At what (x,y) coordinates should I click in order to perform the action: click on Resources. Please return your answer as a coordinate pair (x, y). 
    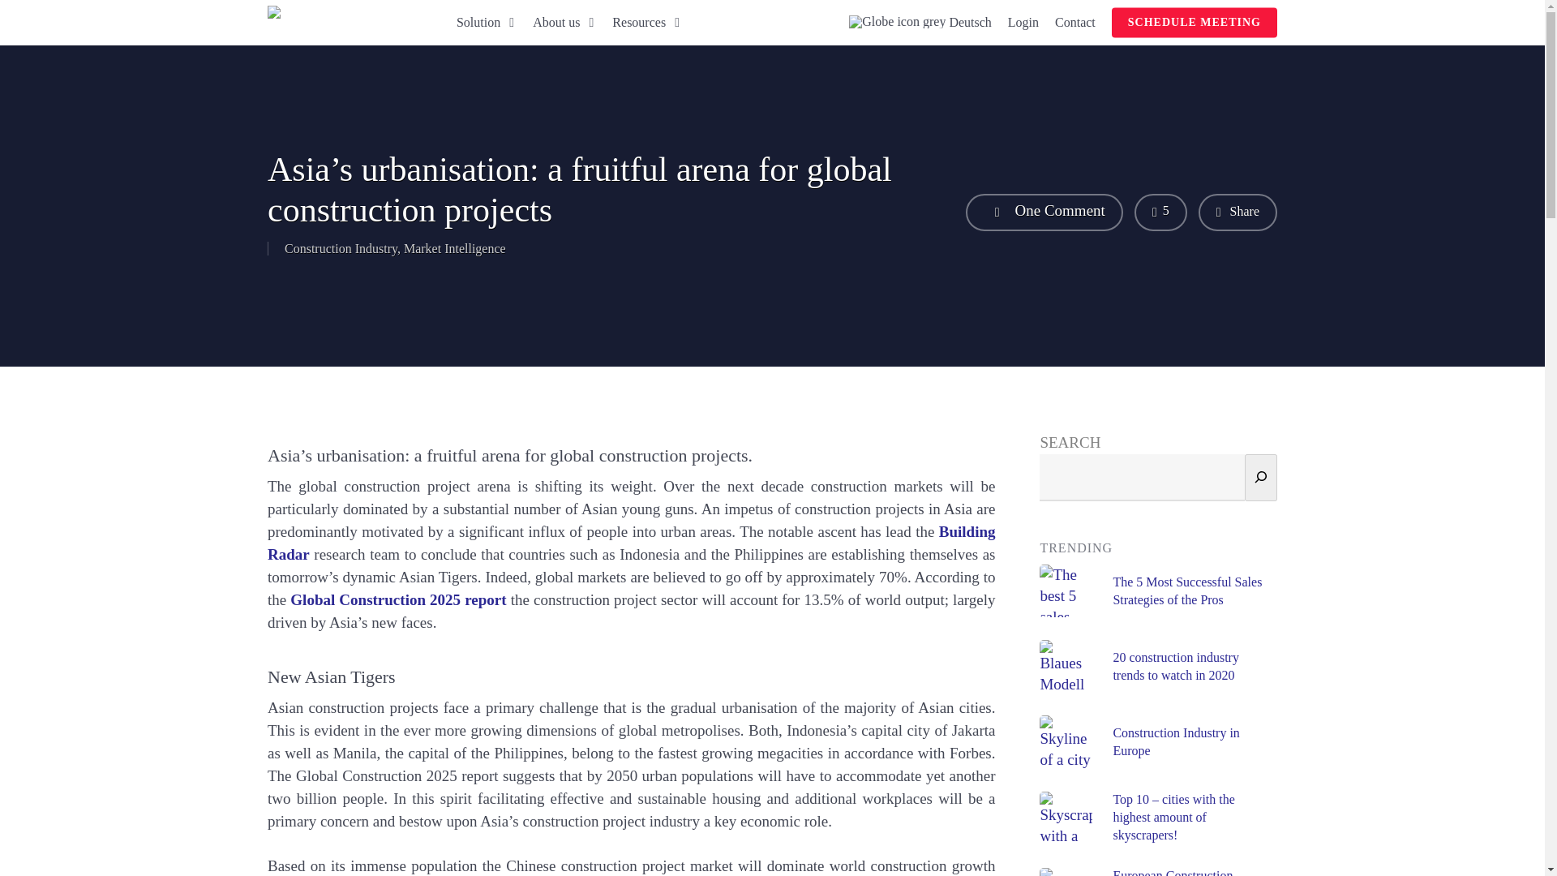
    Looking at the image, I should click on (639, 23).